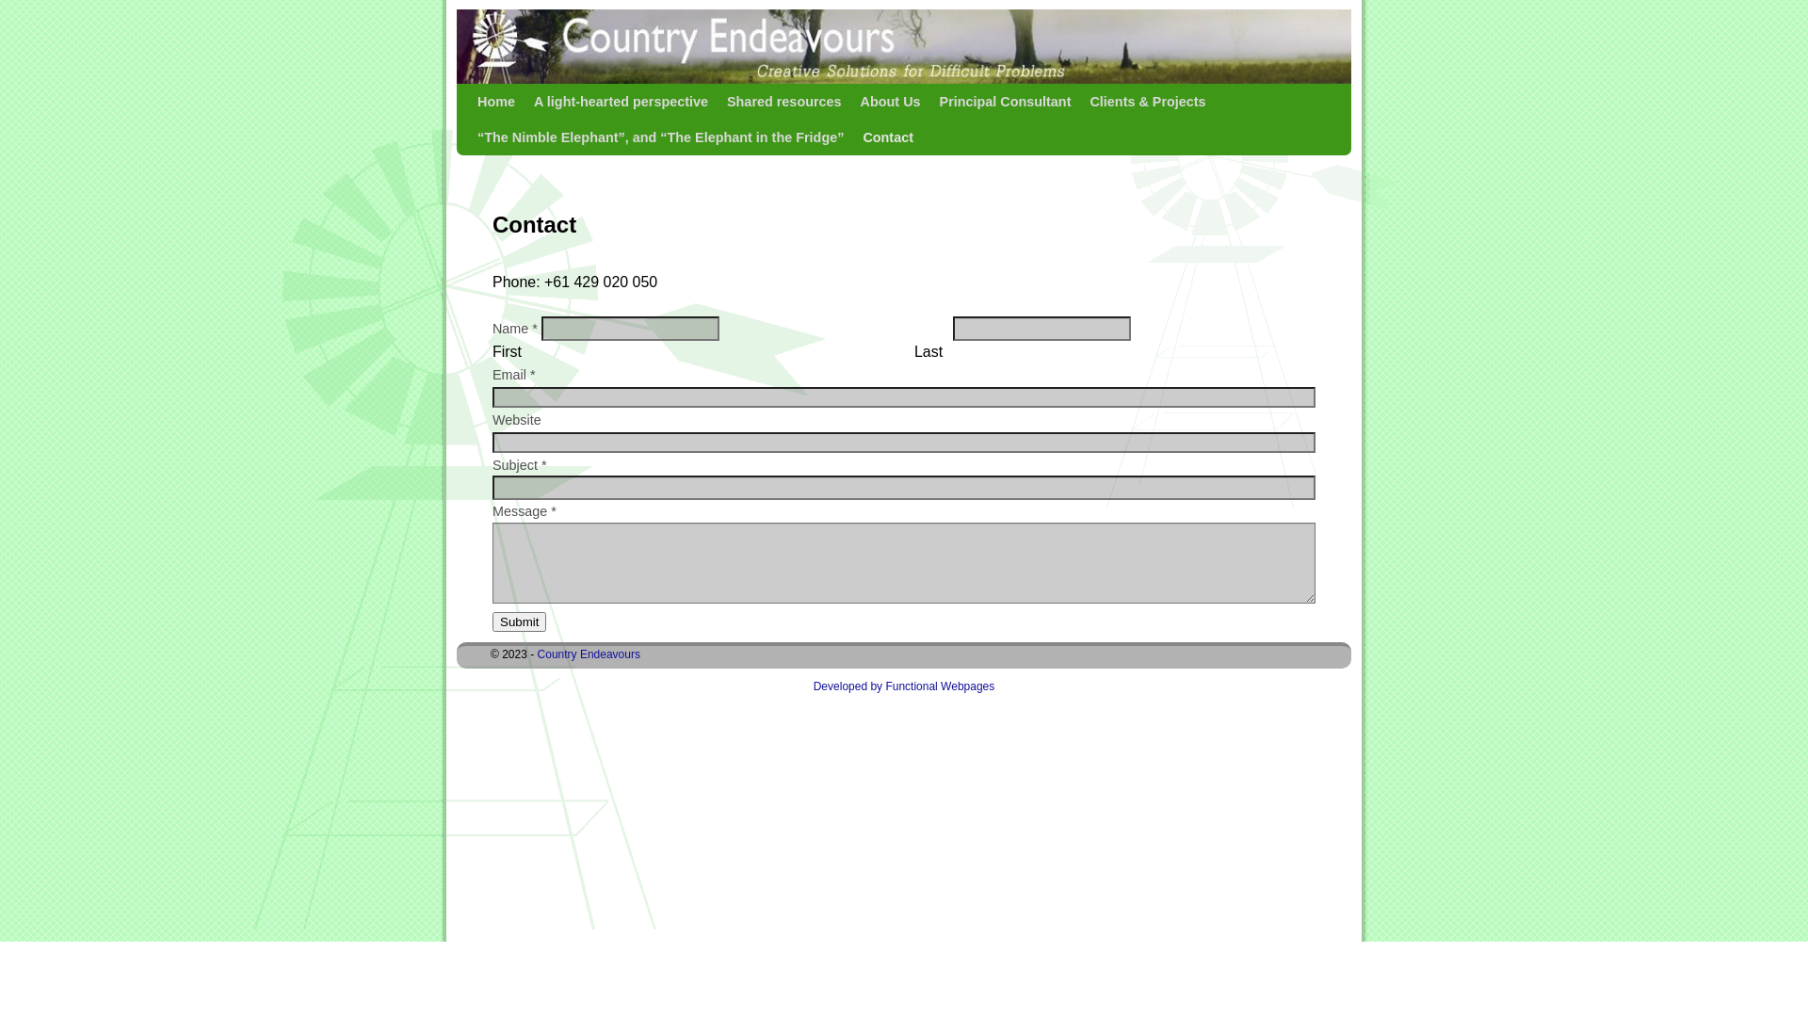 The width and height of the screenshot is (1808, 1017). Describe the element at coordinates (887, 137) in the screenshot. I see `Contact` at that location.